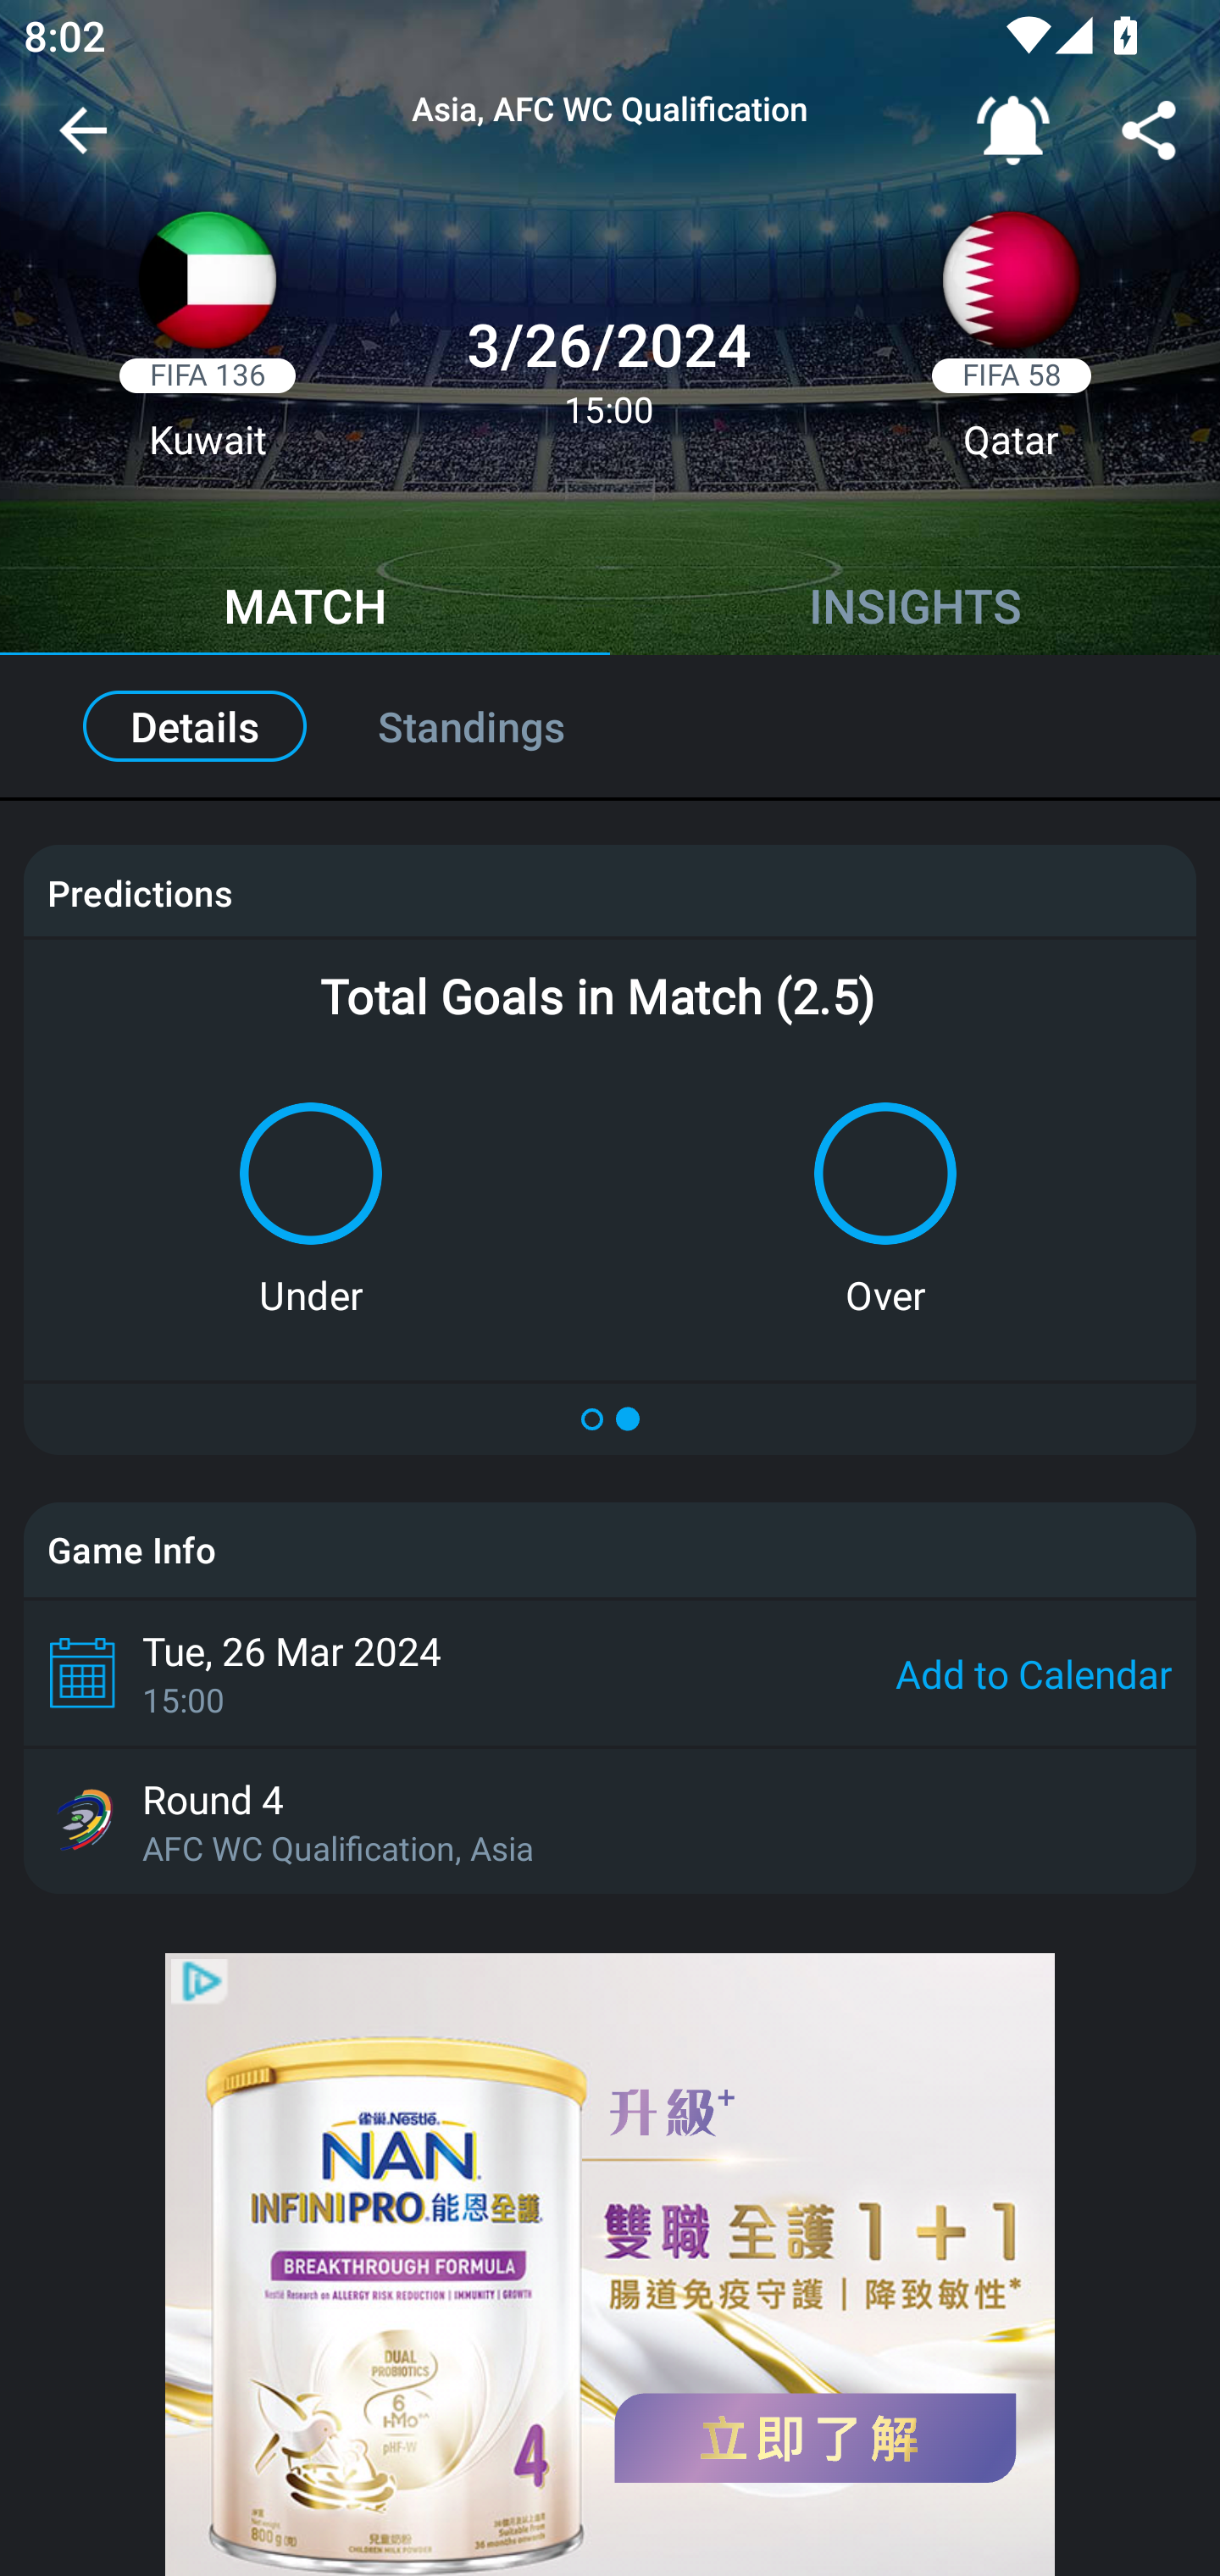 The height and width of the screenshot is (2576, 1220). What do you see at coordinates (915, 610) in the screenshot?
I see `INSIGHTS` at bounding box center [915, 610].